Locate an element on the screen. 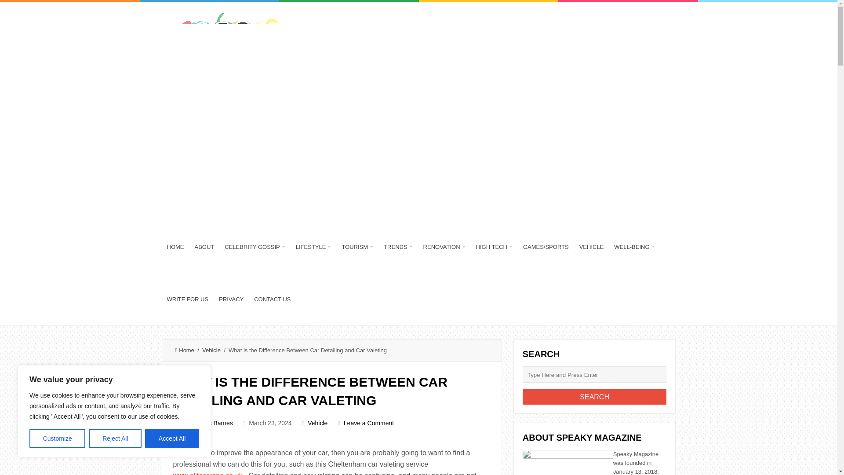  Reject All is located at coordinates (115, 438).